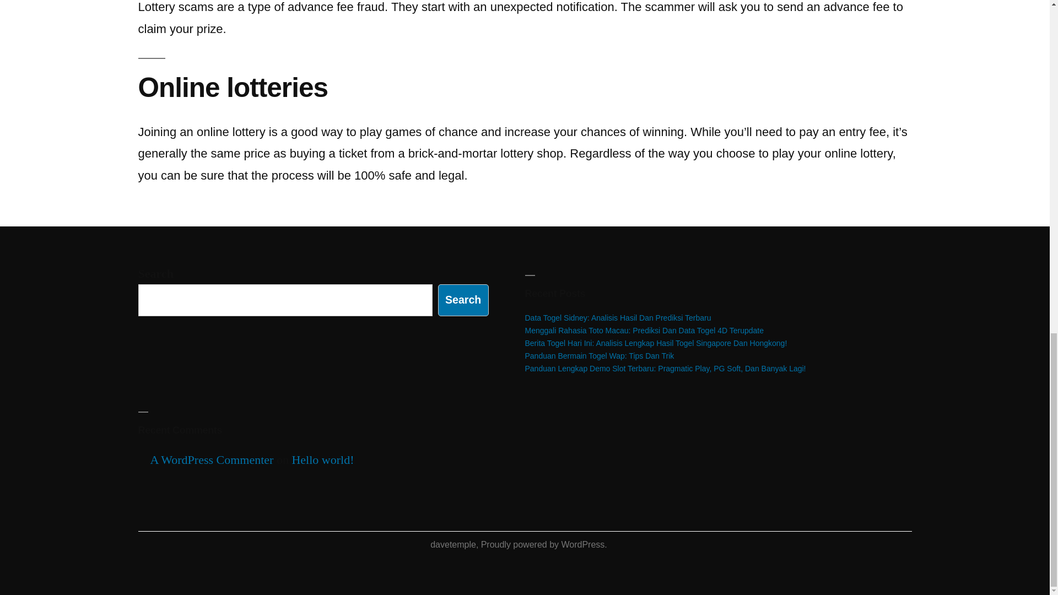  I want to click on Search, so click(463, 300).